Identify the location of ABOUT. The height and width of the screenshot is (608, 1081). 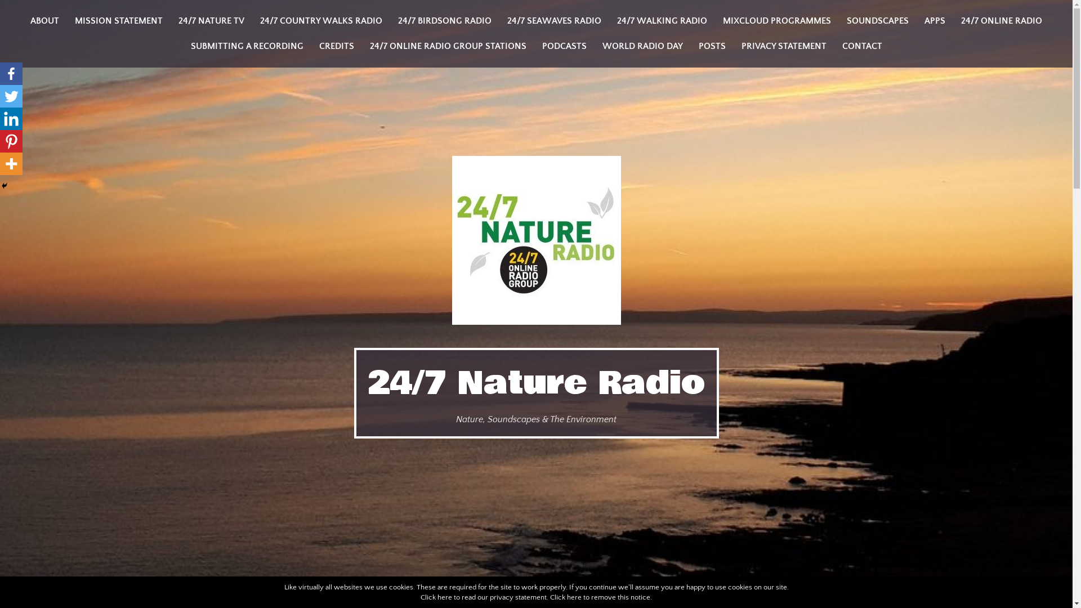
(45, 21).